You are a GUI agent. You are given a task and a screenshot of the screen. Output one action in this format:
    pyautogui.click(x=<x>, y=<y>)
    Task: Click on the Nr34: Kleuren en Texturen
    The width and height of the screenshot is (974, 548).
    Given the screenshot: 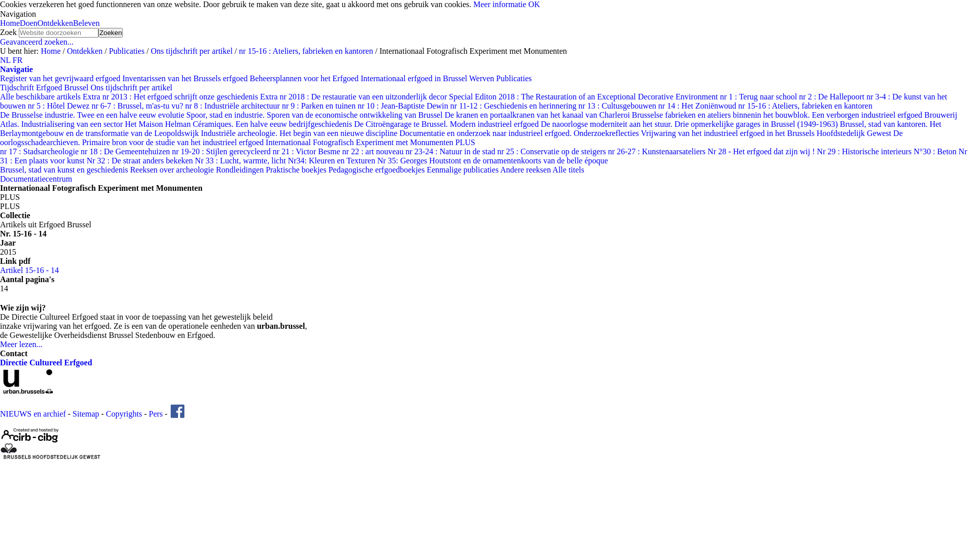 What is the action you would take?
    pyautogui.click(x=332, y=160)
    